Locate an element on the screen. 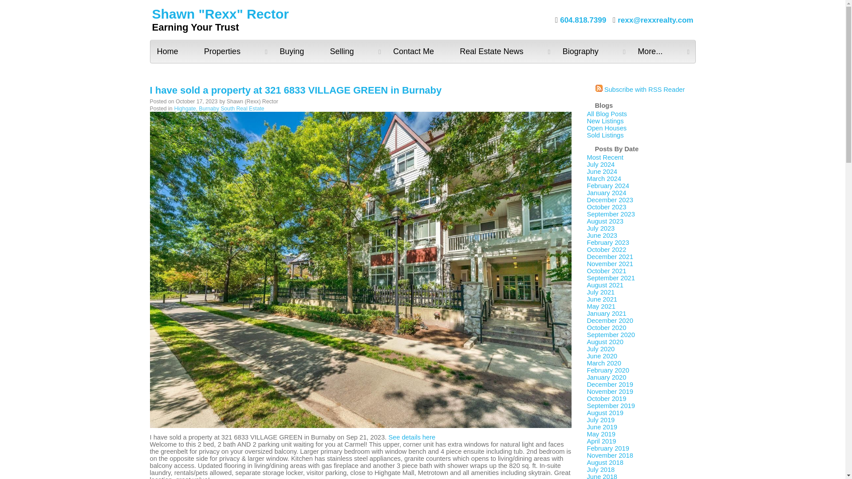 This screenshot has width=852, height=479. Real Estate News is located at coordinates (504, 51).